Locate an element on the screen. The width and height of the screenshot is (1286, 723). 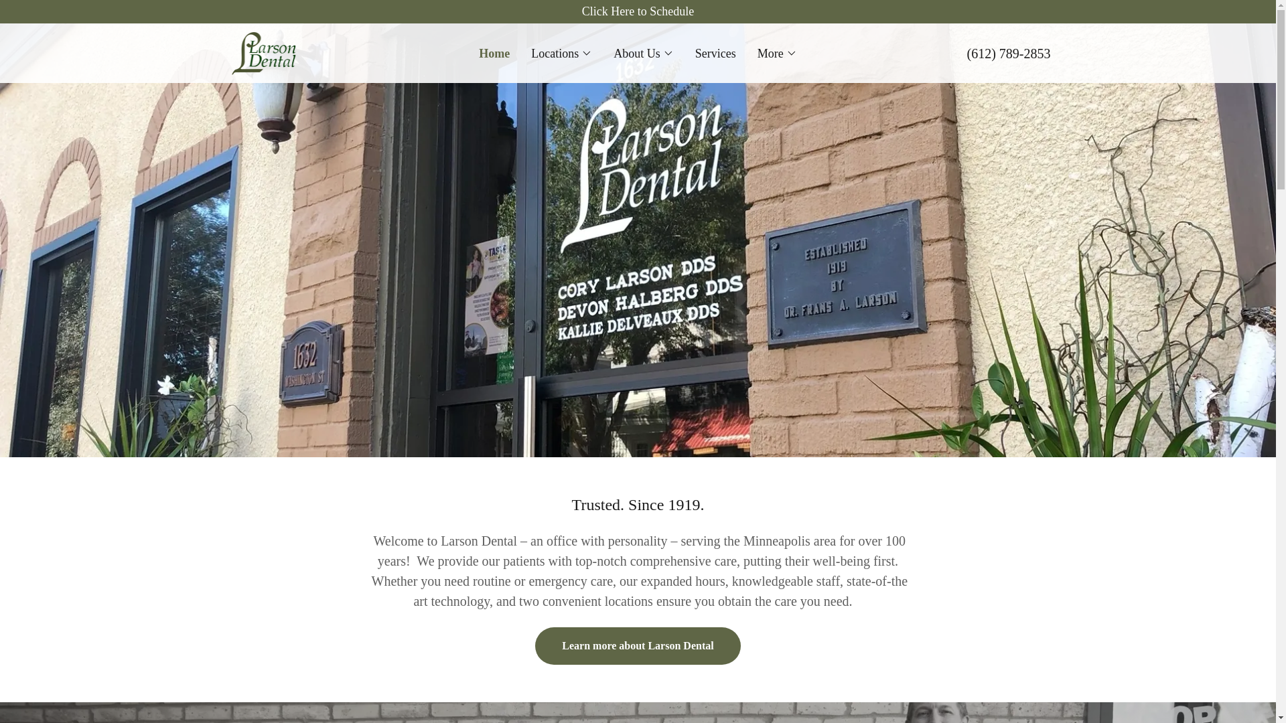
Services is located at coordinates (715, 54).